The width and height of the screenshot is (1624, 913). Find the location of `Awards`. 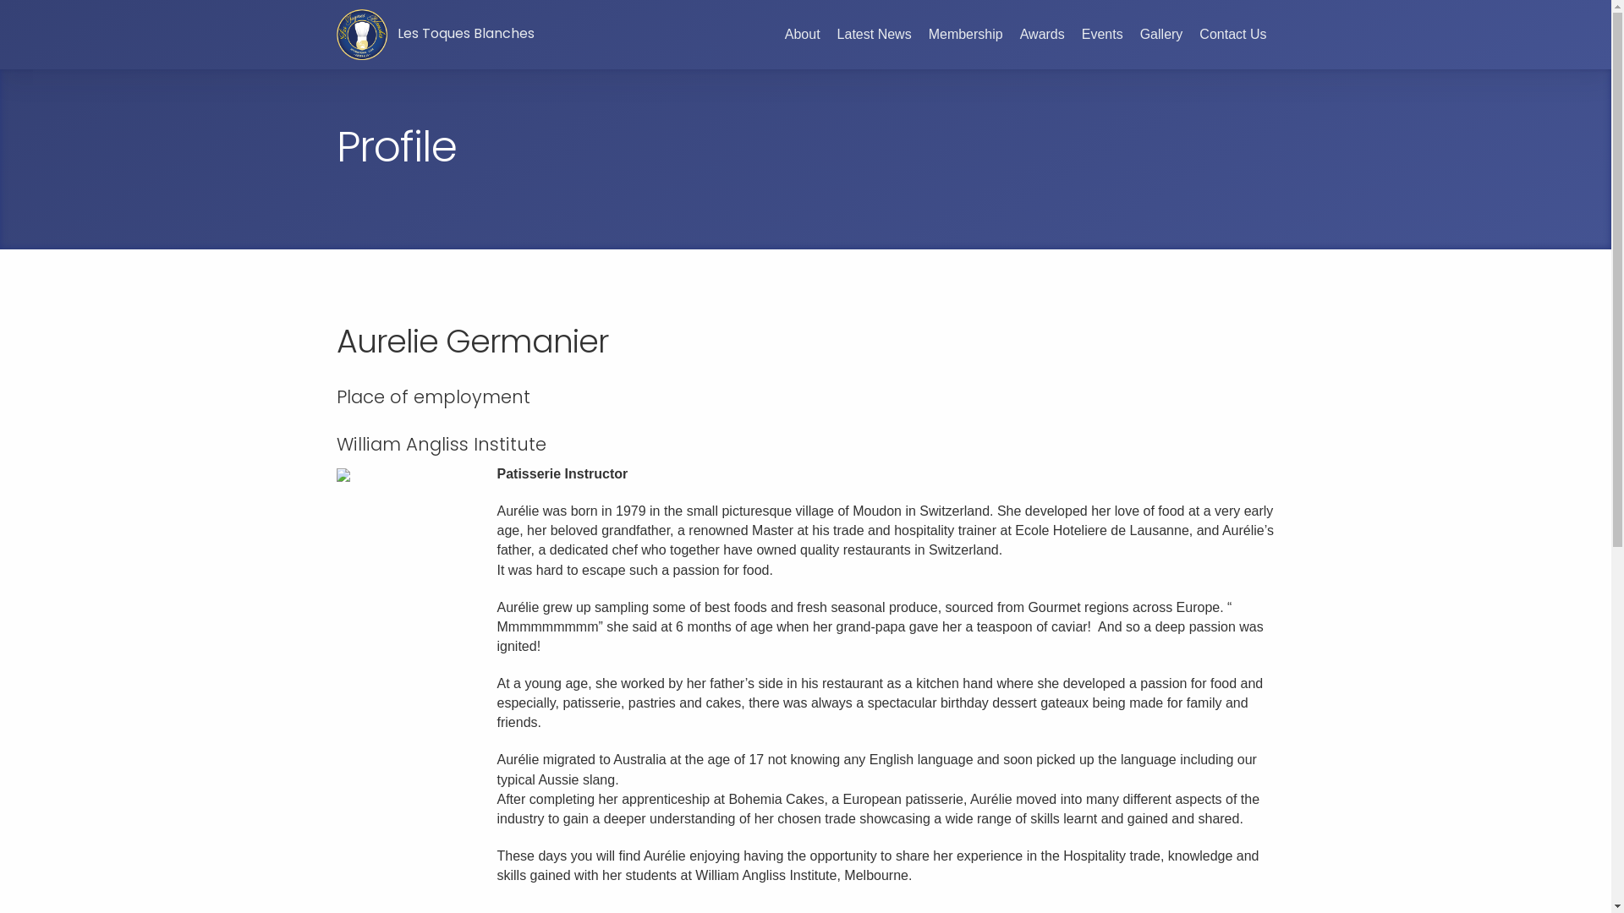

Awards is located at coordinates (1042, 34).